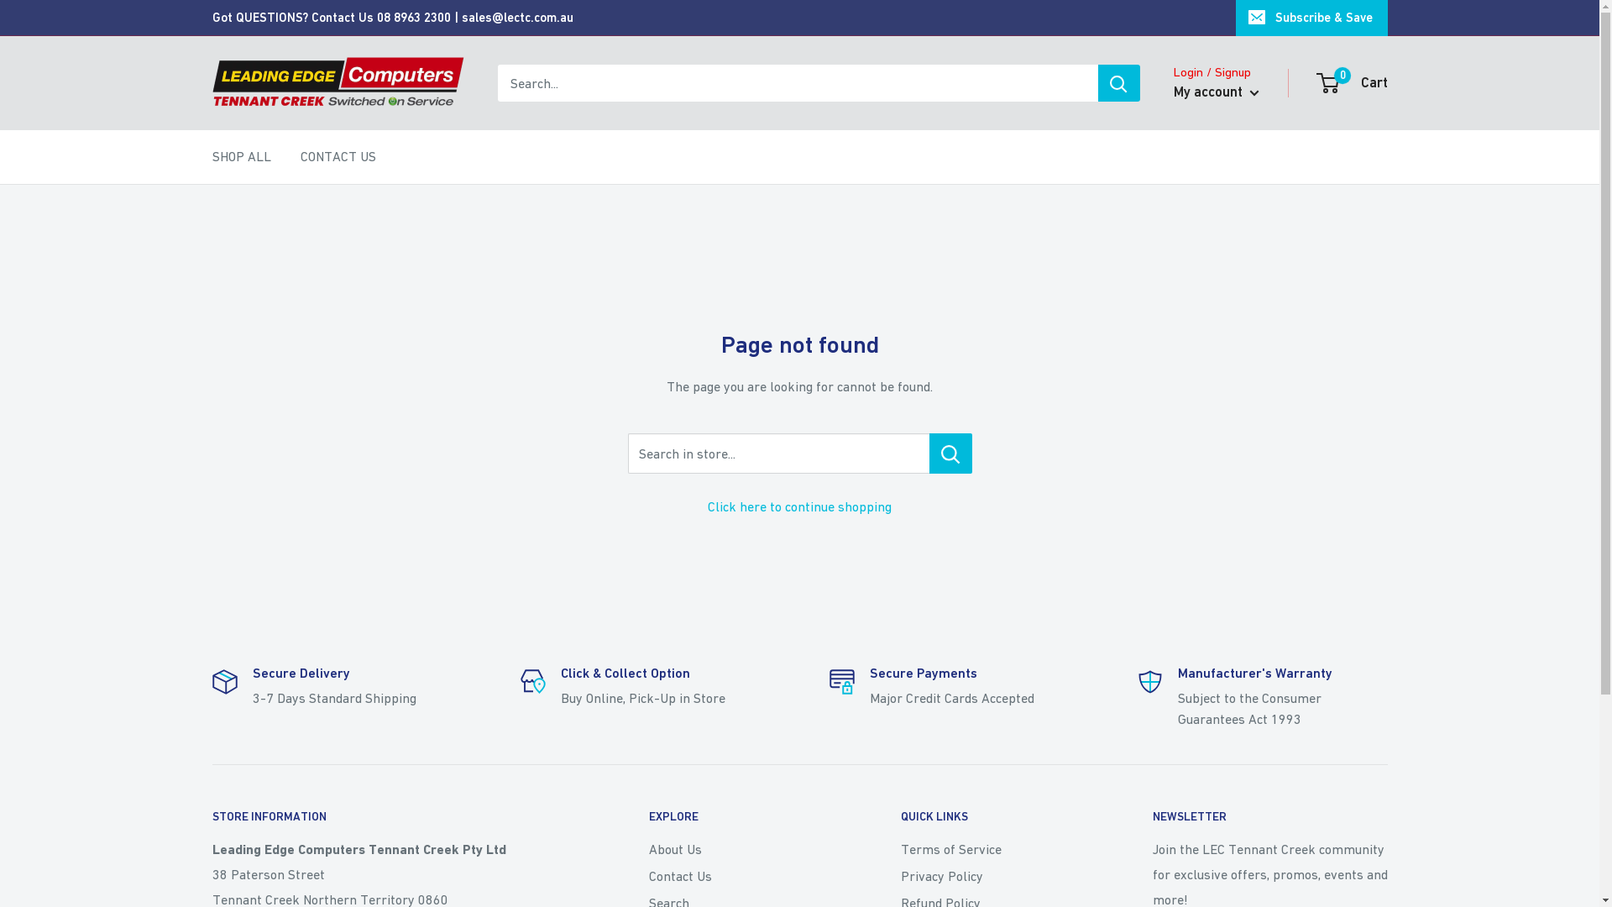 The width and height of the screenshot is (1612, 907). I want to click on EXPLORE, so click(745, 817).